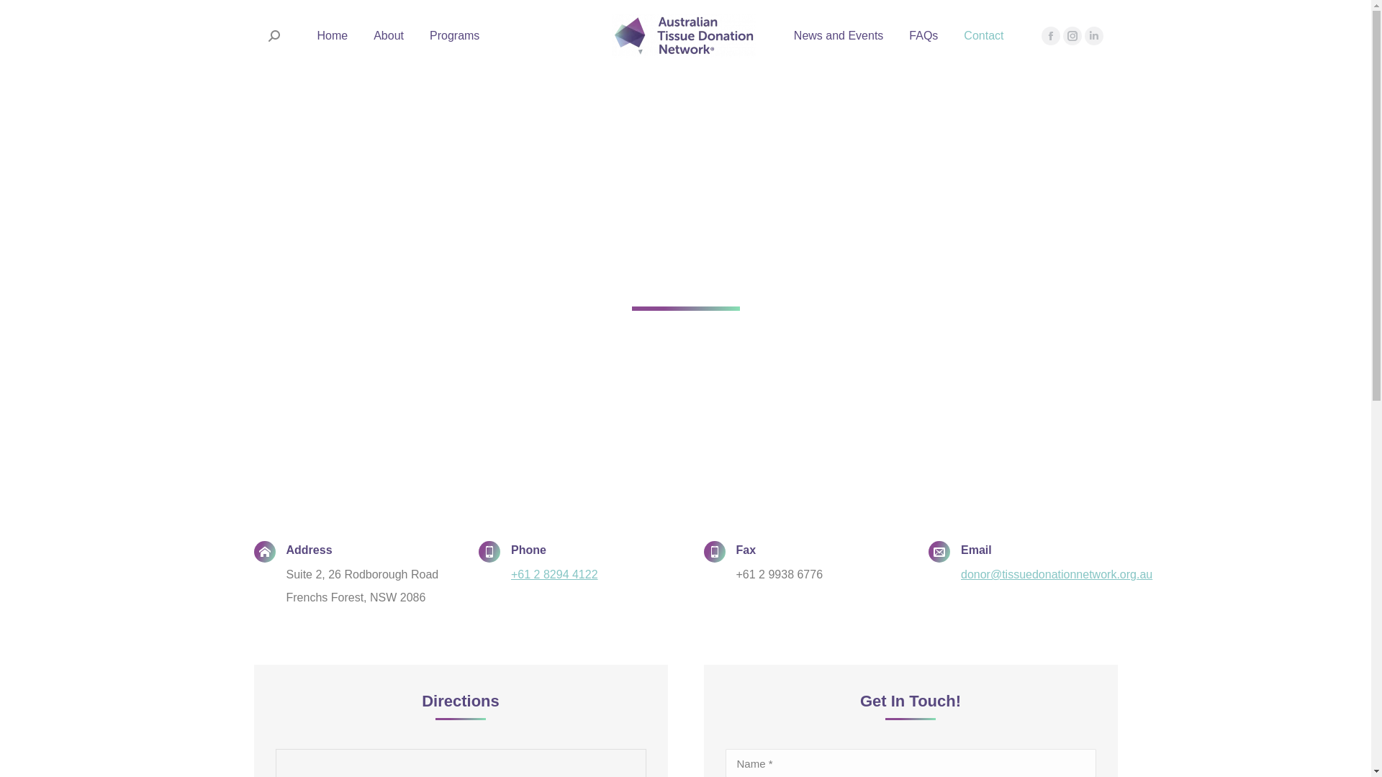  What do you see at coordinates (1057, 574) in the screenshot?
I see `donor@tissuedonationnetwork.org.au` at bounding box center [1057, 574].